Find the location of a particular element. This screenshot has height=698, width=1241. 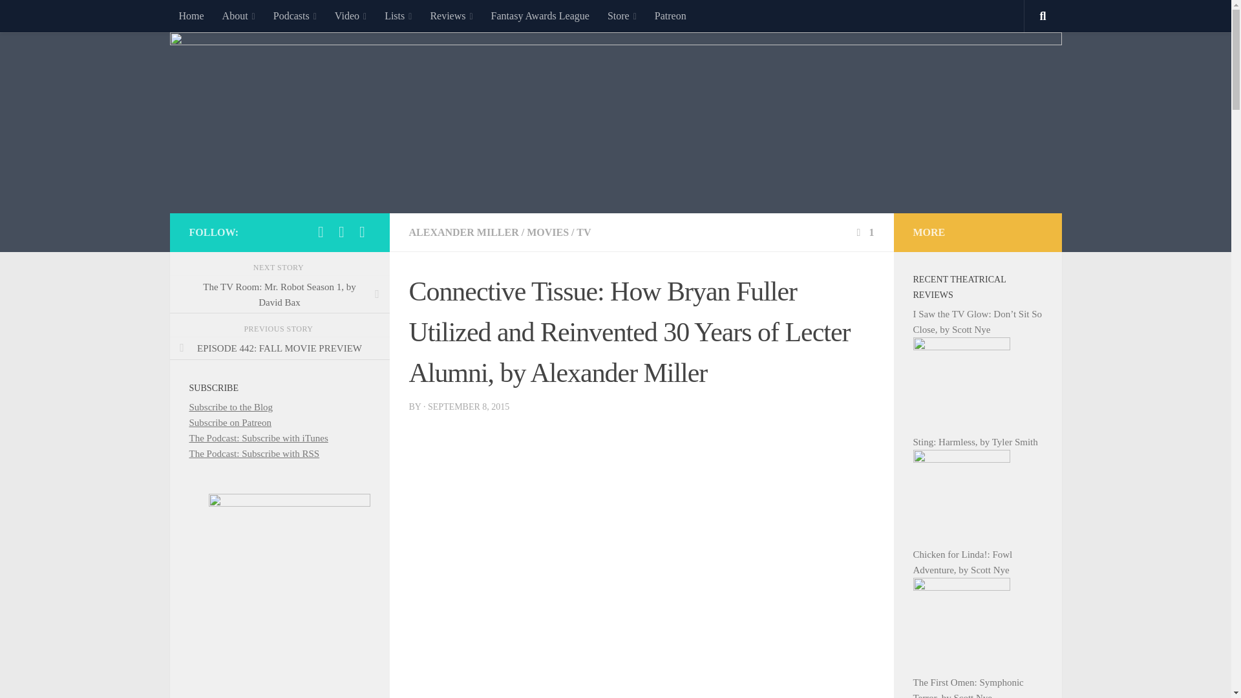

Patreon is located at coordinates (670, 16).